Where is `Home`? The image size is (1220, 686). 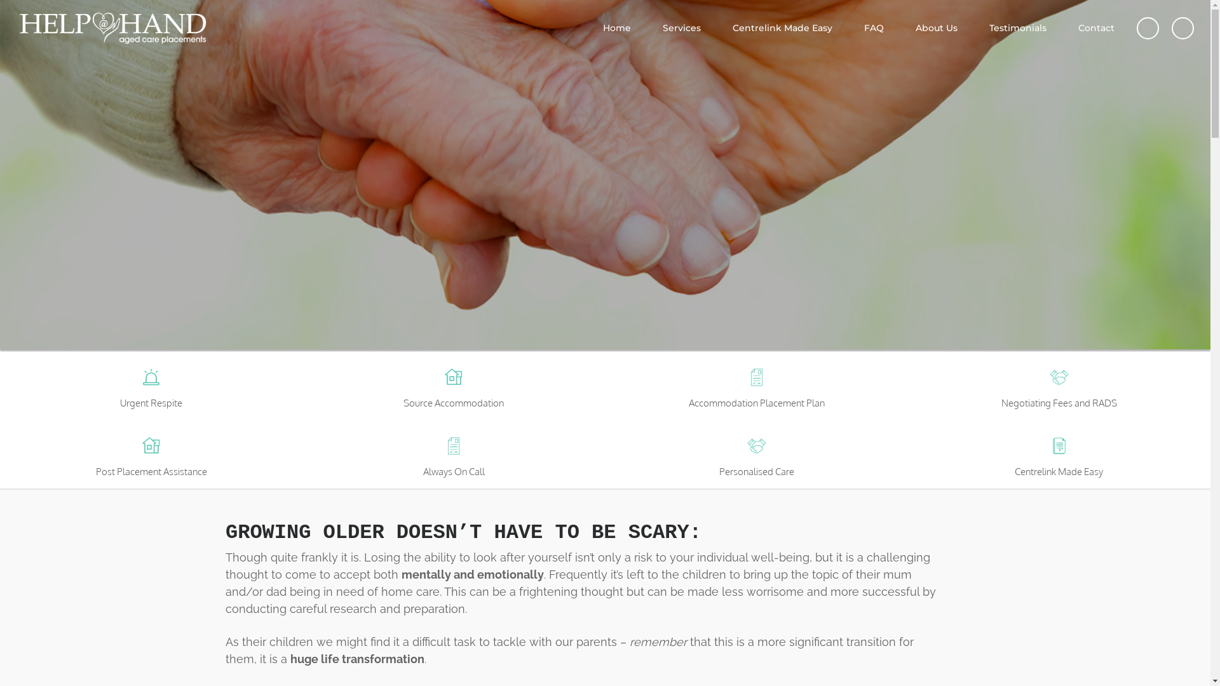 Home is located at coordinates (616, 28).